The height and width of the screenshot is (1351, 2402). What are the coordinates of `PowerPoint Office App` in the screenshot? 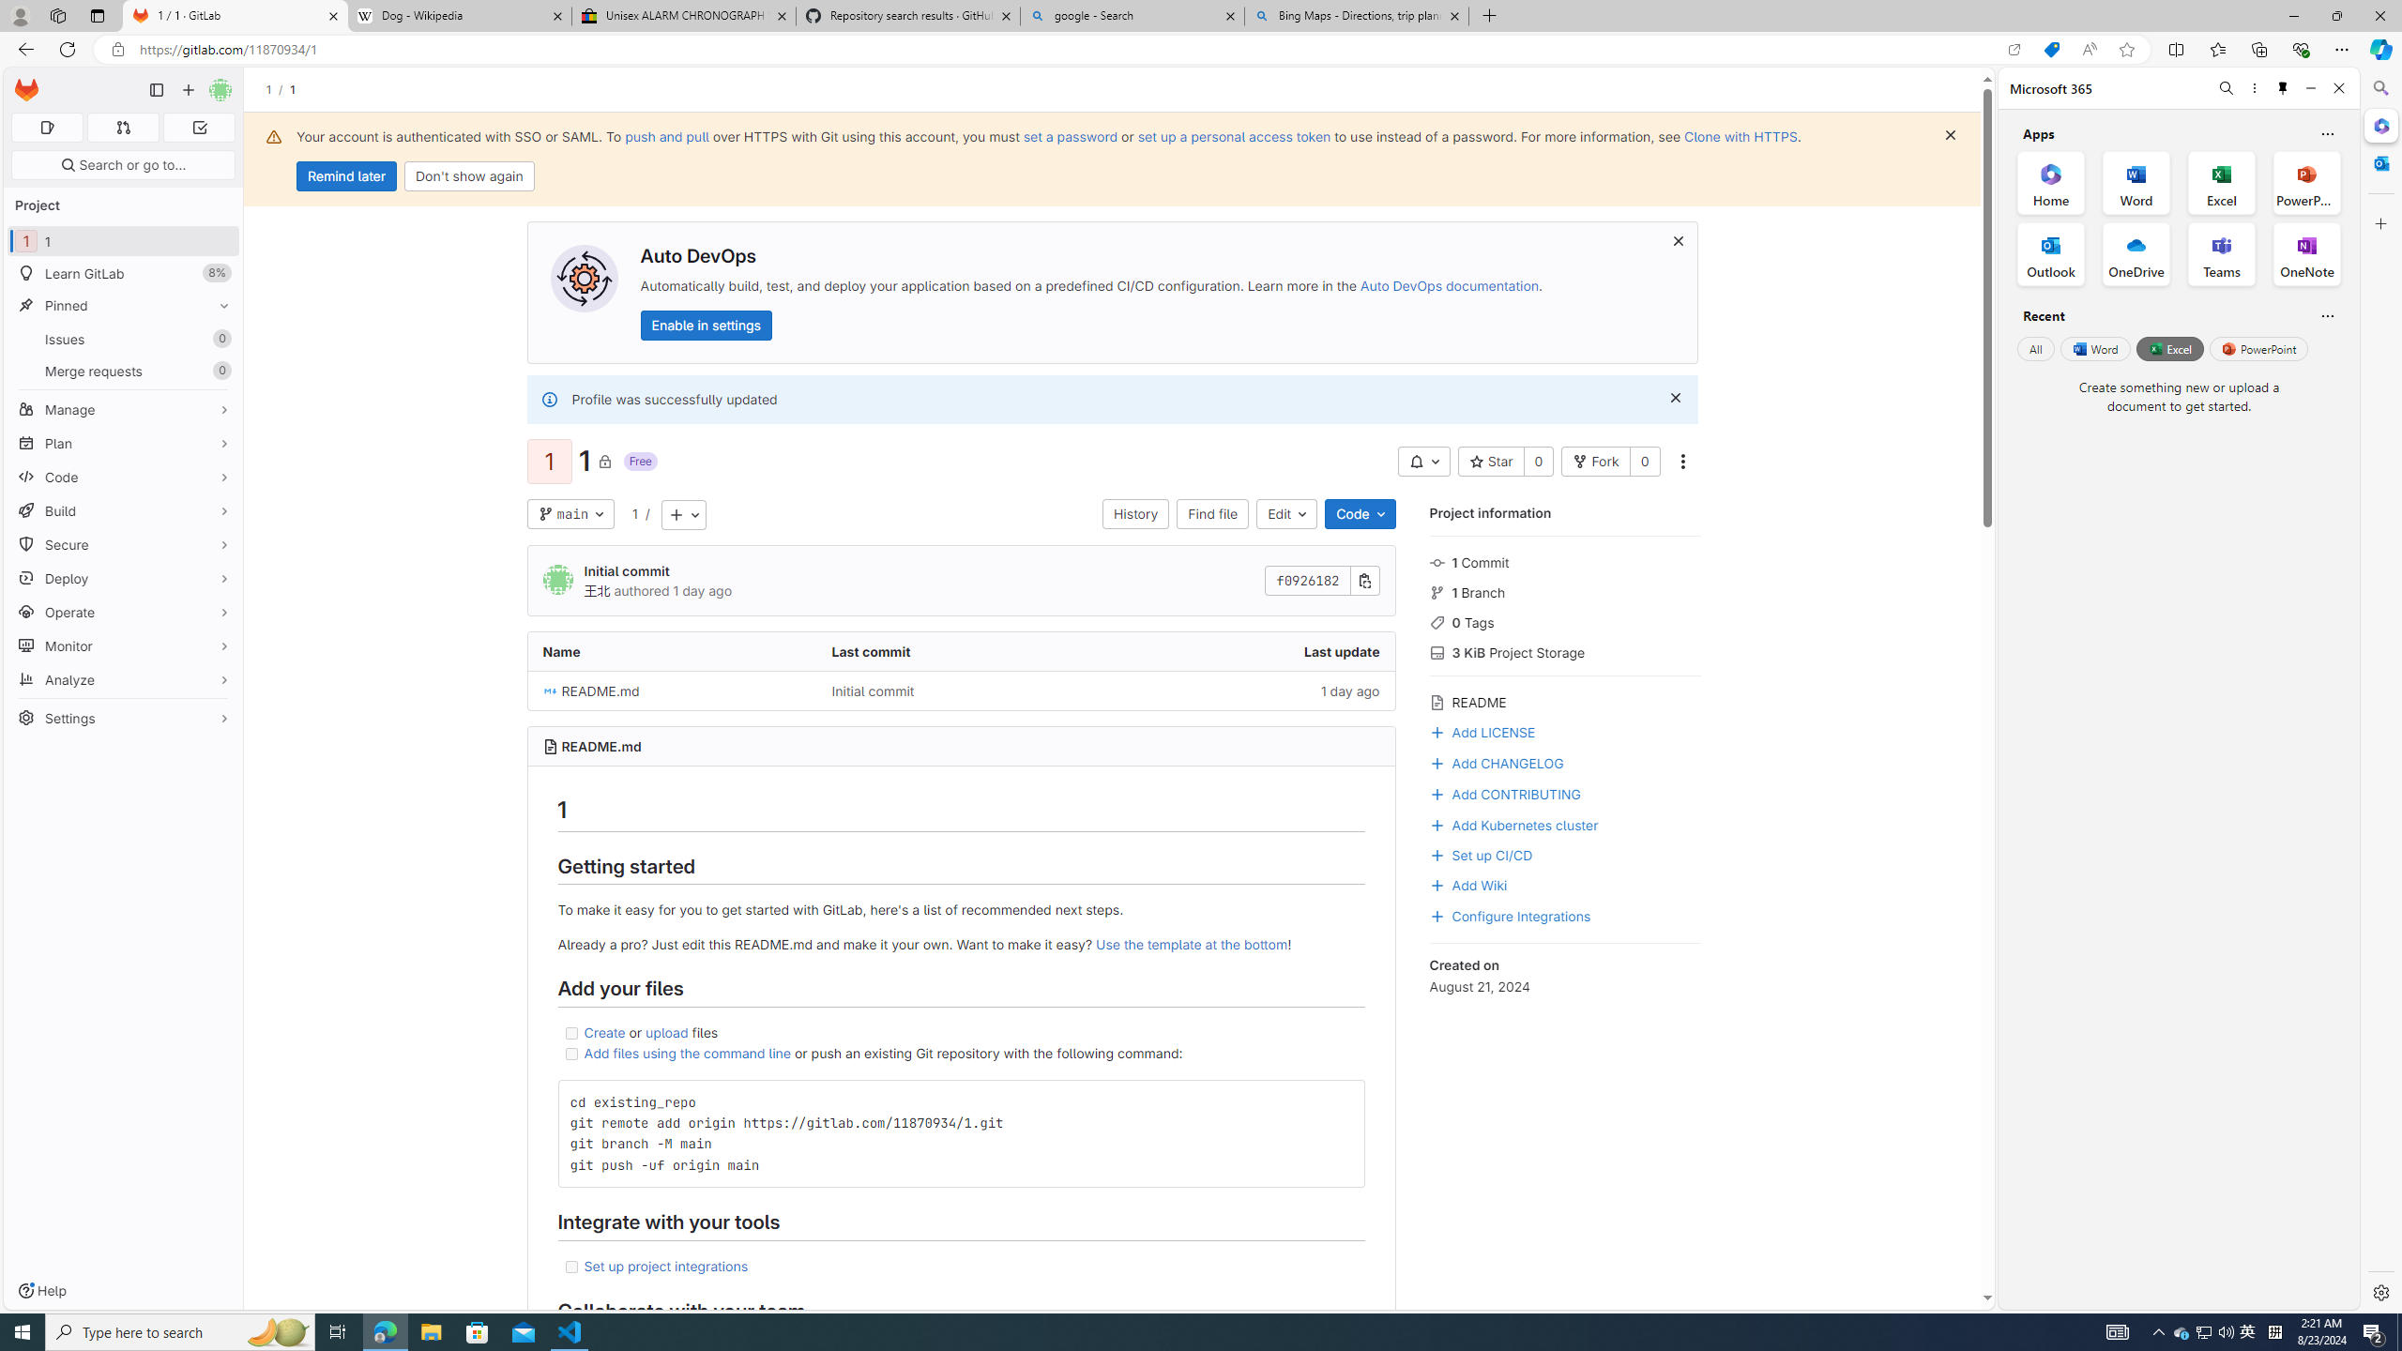 It's located at (2306, 182).